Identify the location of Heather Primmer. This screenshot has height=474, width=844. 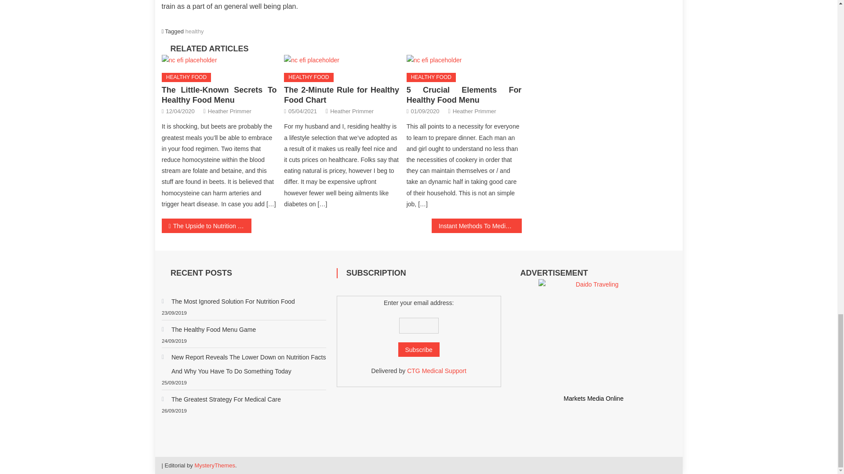
(352, 111).